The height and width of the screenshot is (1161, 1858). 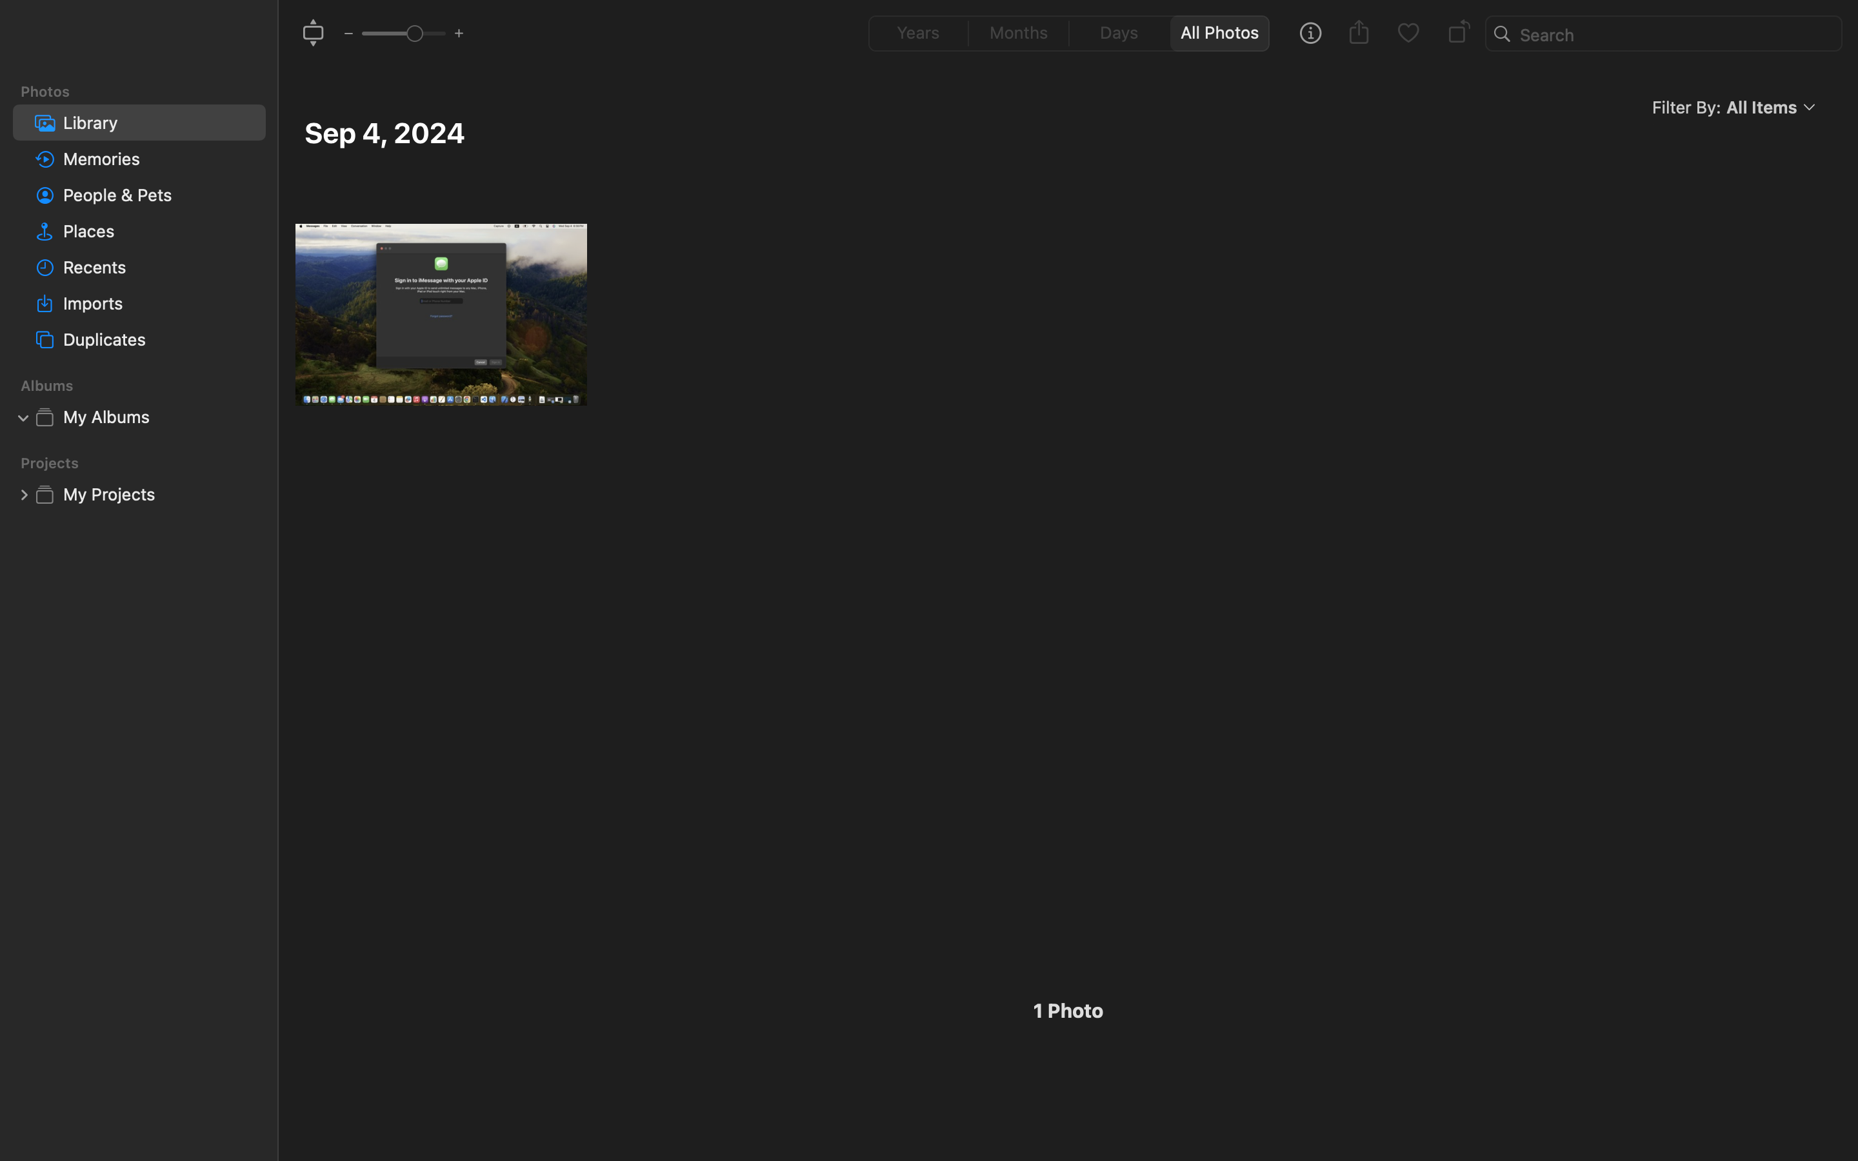 What do you see at coordinates (1069, 34) in the screenshot?
I see `<AXUIElement 0x136648a80> {pid=5430}` at bounding box center [1069, 34].